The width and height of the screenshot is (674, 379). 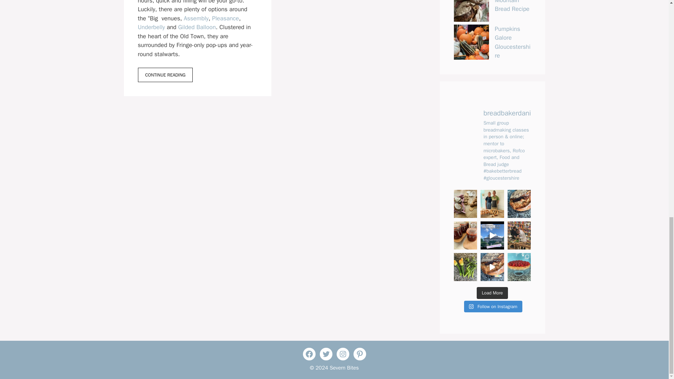 What do you see at coordinates (512, 6) in the screenshot?
I see `Italian Mountain Bread Recipe` at bounding box center [512, 6].